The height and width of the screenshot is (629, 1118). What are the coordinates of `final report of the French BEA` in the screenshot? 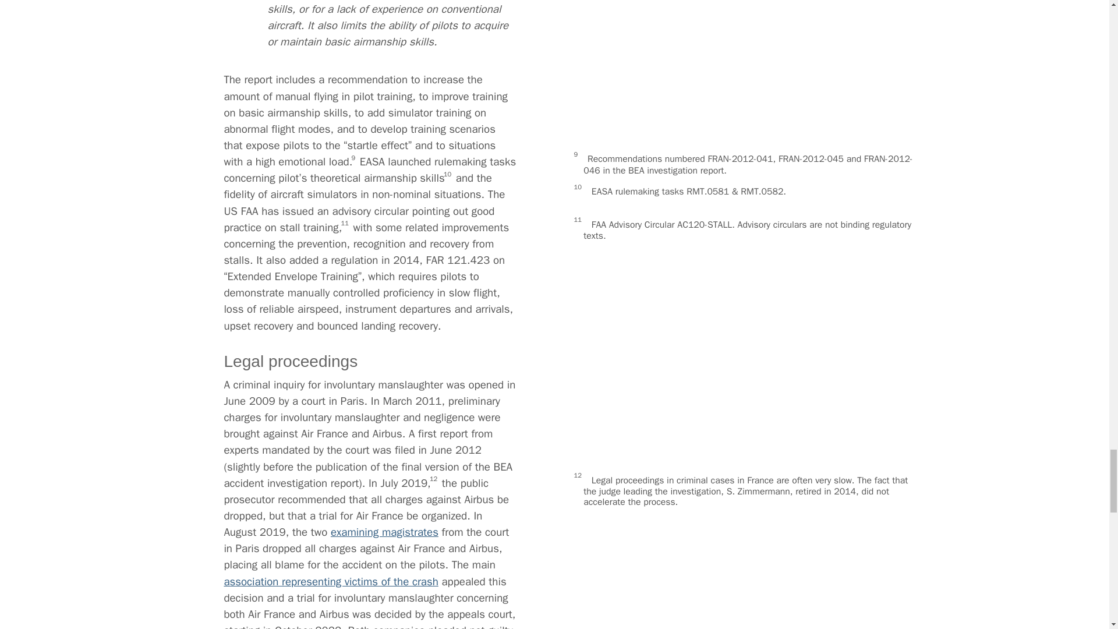 It's located at (335, 366).